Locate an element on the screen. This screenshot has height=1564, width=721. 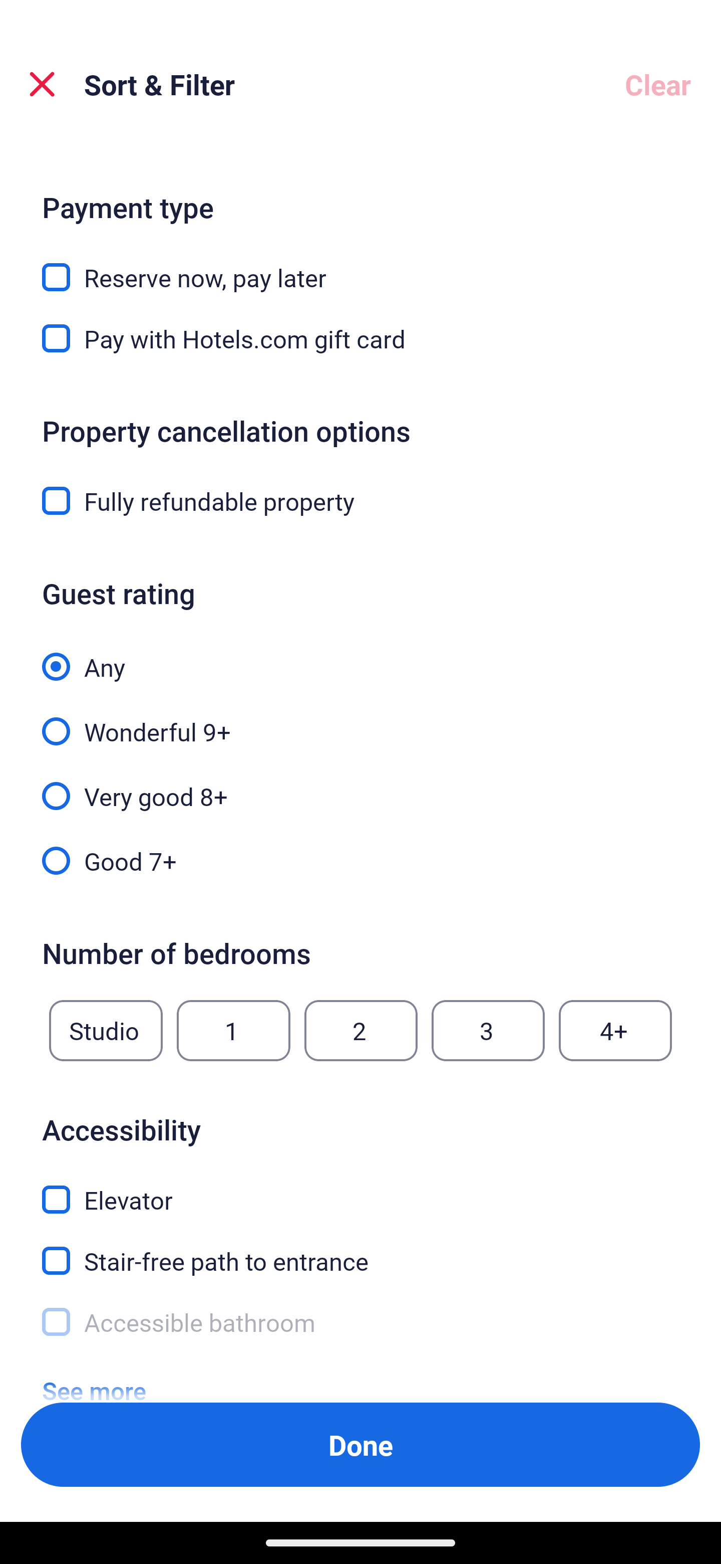
Reserve now, pay later, Reserve now, pay later is located at coordinates (360, 267).